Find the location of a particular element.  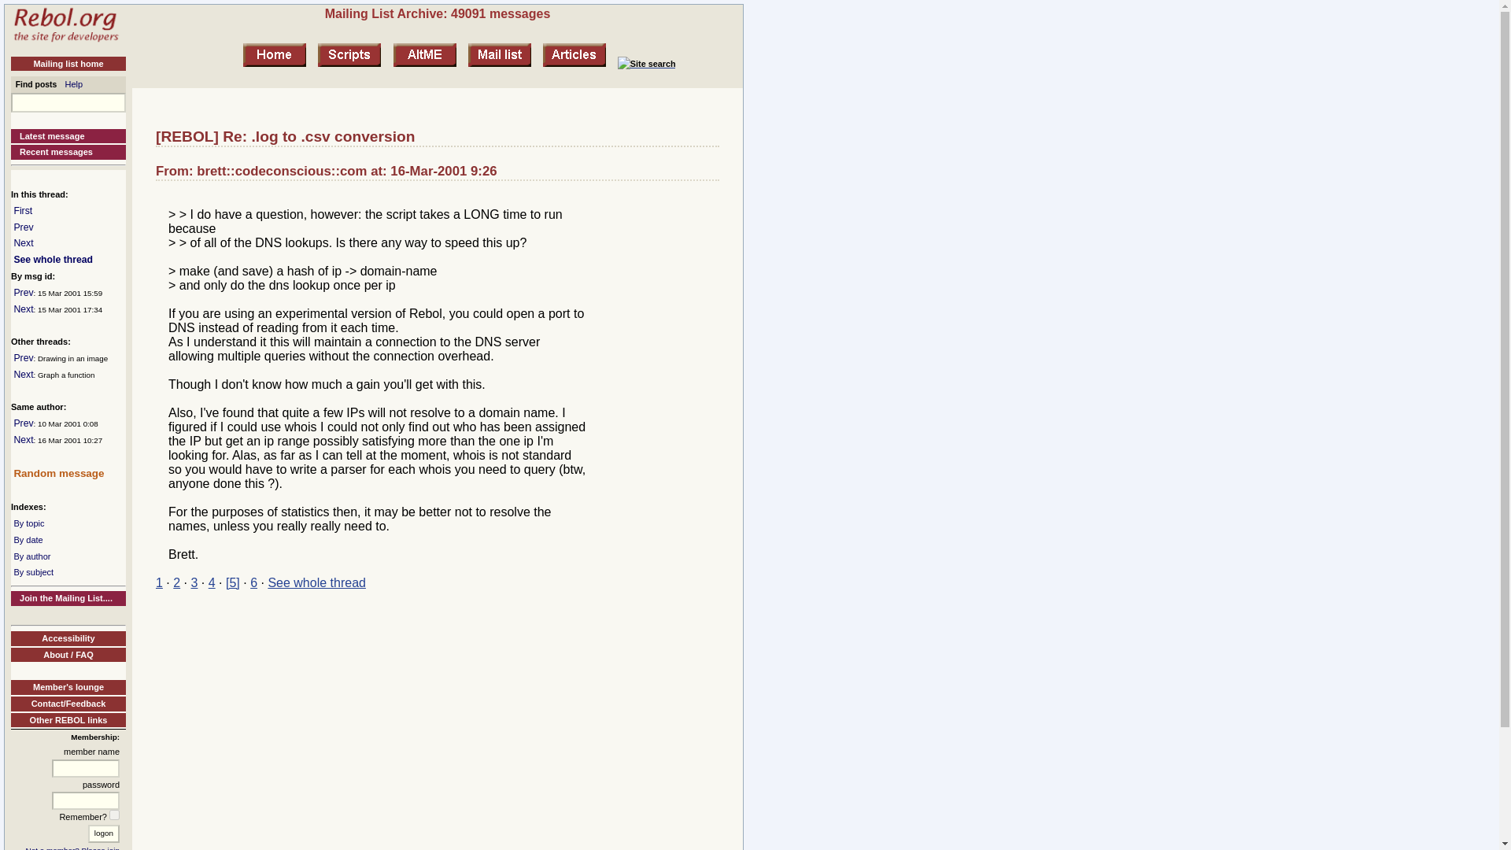

Prev is located at coordinates (24, 358).